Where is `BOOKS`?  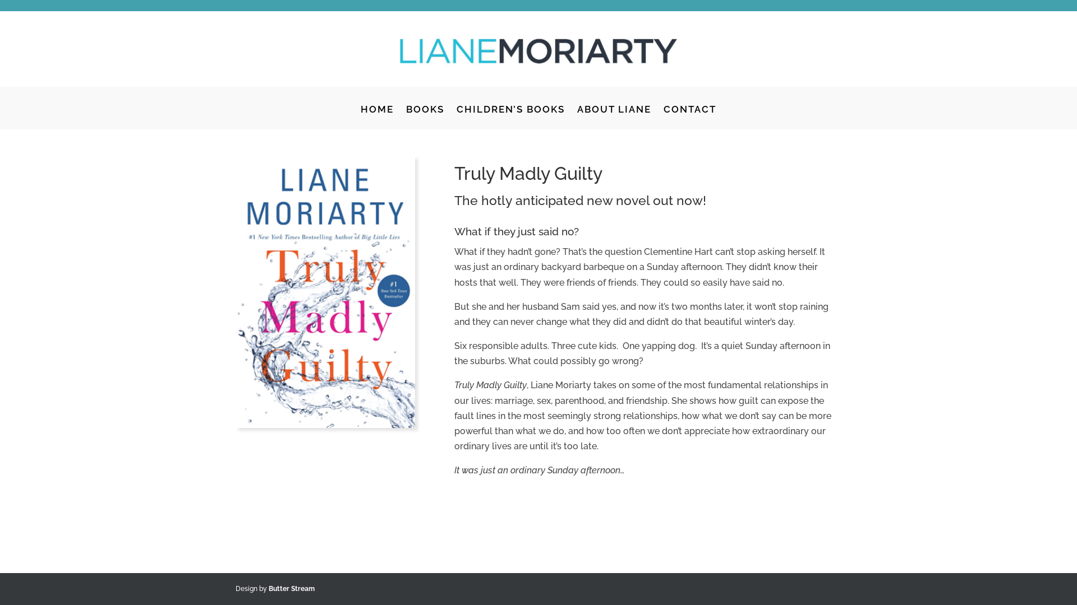
BOOKS is located at coordinates (425, 118).